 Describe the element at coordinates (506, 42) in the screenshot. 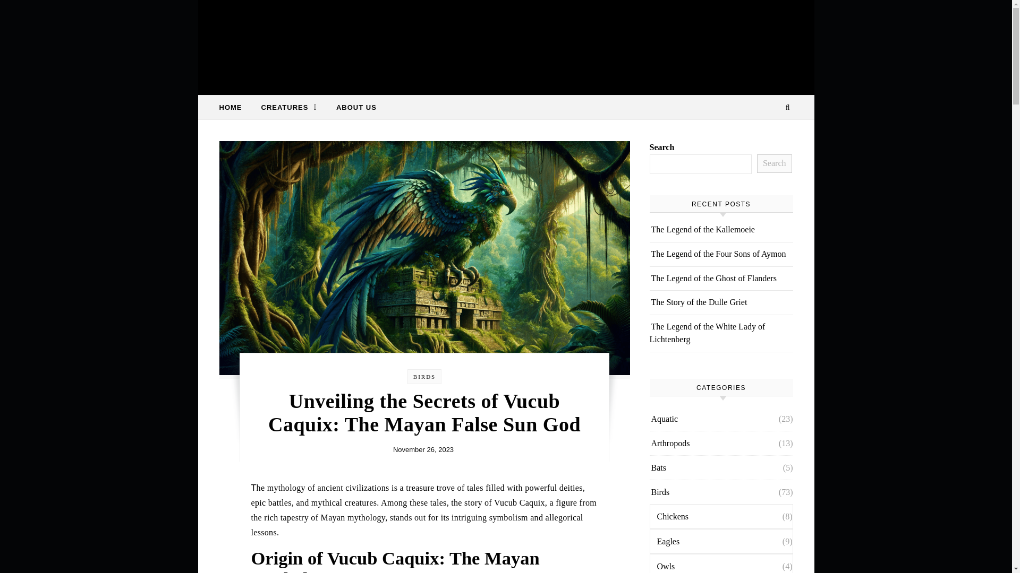

I see `Realm Whispers` at that location.